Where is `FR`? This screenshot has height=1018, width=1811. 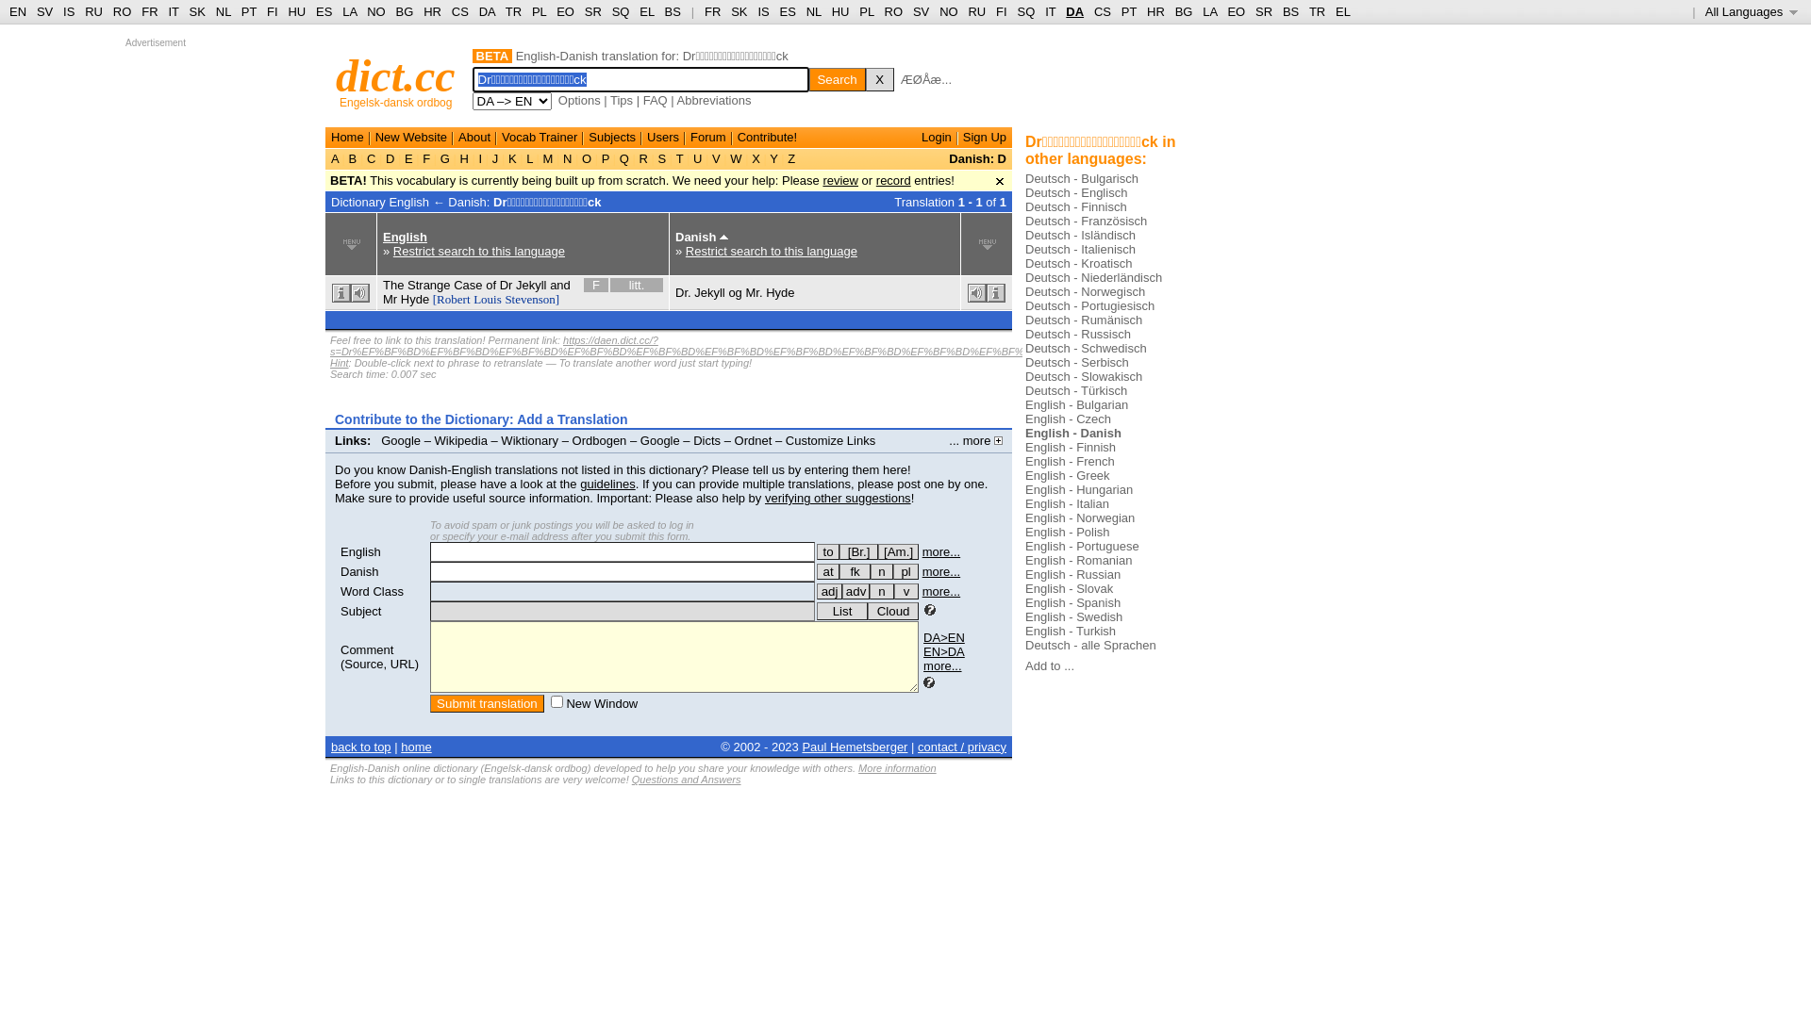 FR is located at coordinates (713, 11).